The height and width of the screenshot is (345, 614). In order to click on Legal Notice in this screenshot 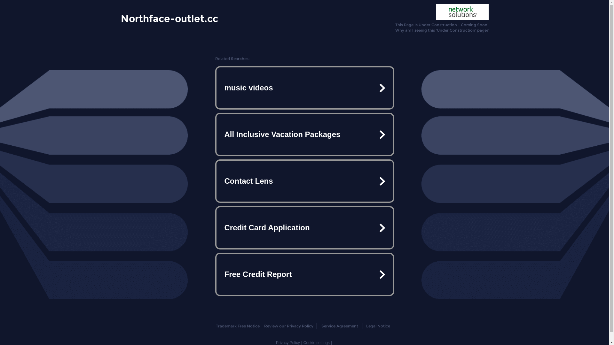, I will do `click(378, 326)`.